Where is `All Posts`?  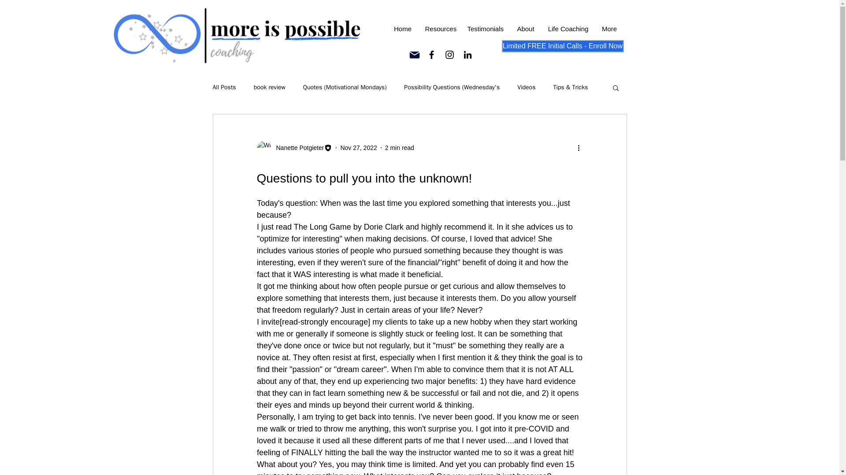
All Posts is located at coordinates (224, 88).